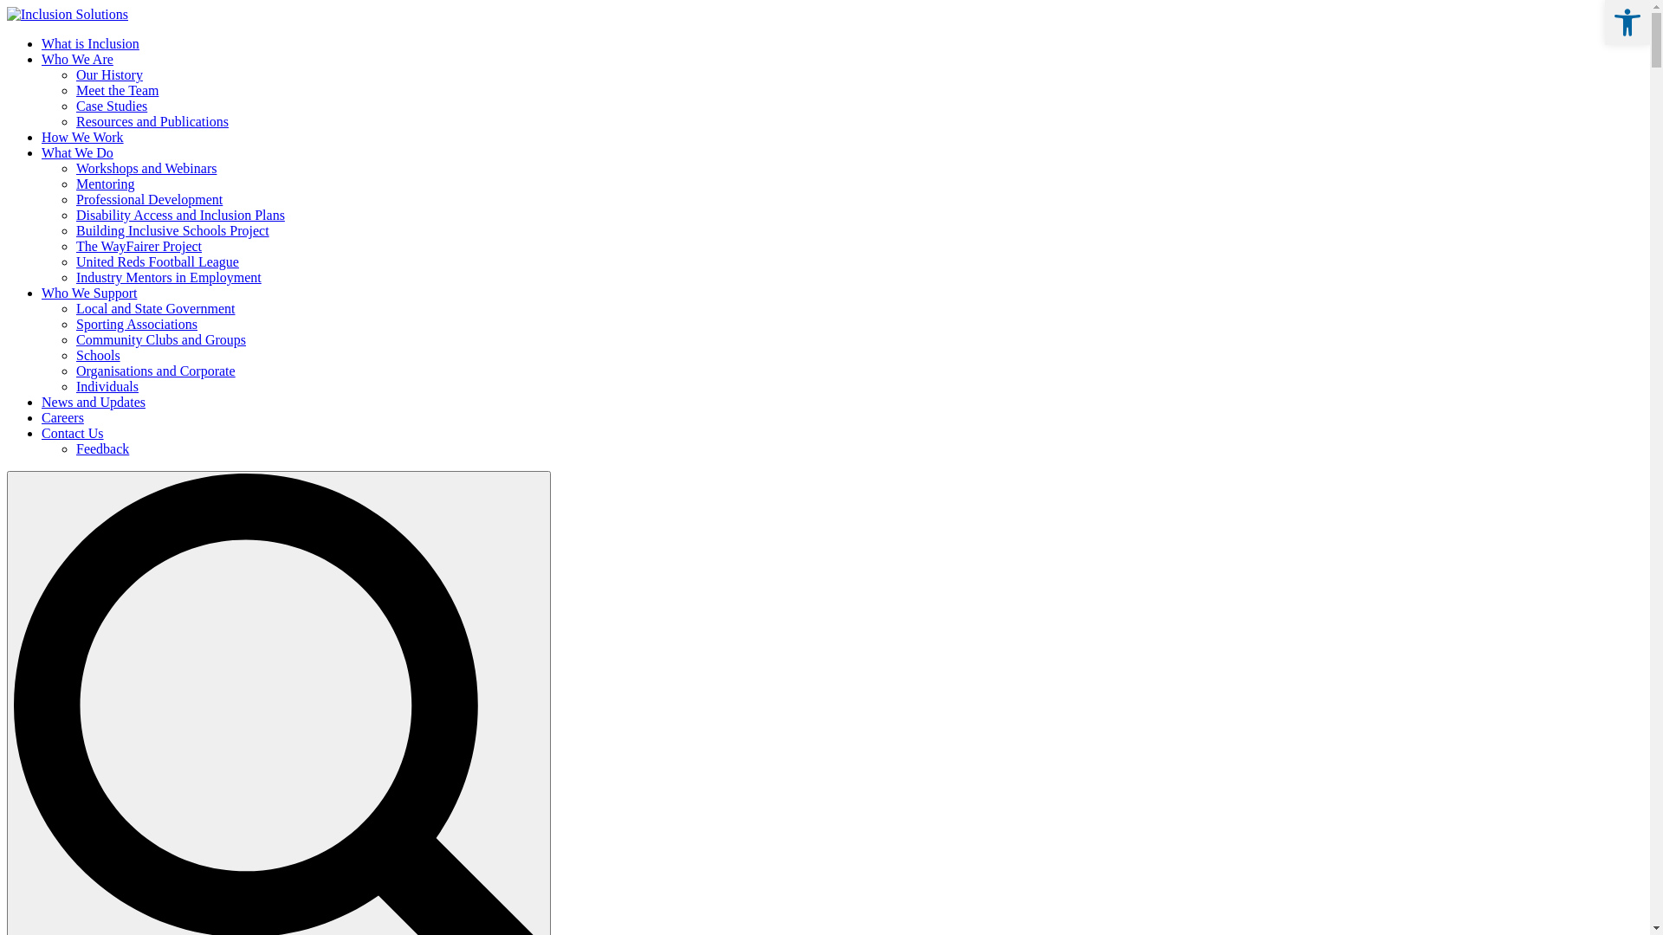 The height and width of the screenshot is (935, 1663). What do you see at coordinates (158, 261) in the screenshot?
I see `United Reds Football League` at bounding box center [158, 261].